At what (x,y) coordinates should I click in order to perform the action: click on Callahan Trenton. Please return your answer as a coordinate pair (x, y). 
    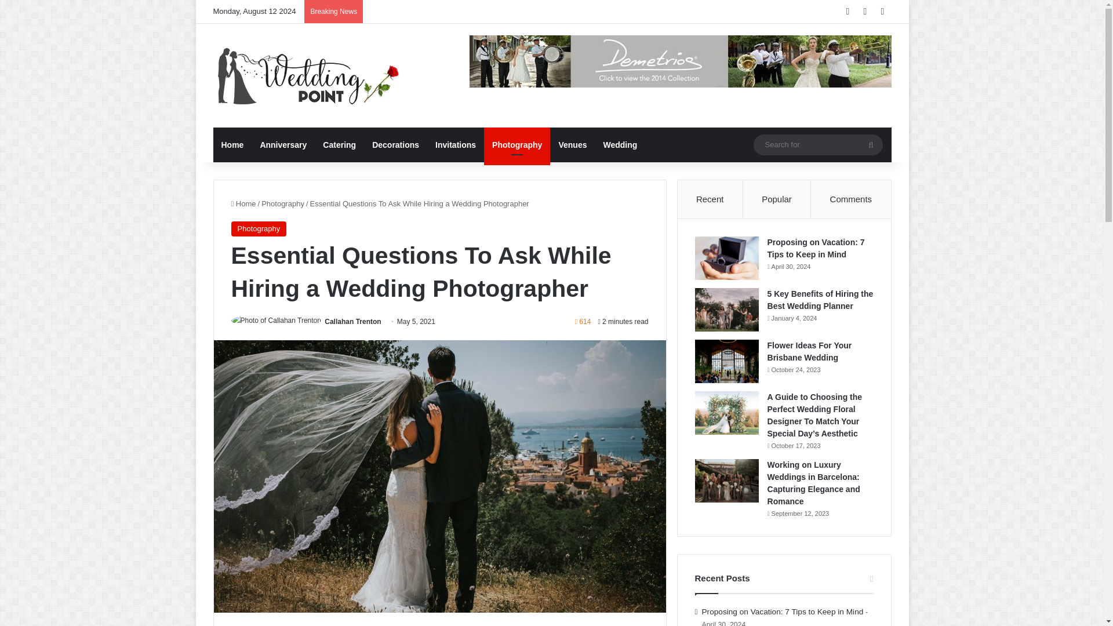
    Looking at the image, I should click on (352, 321).